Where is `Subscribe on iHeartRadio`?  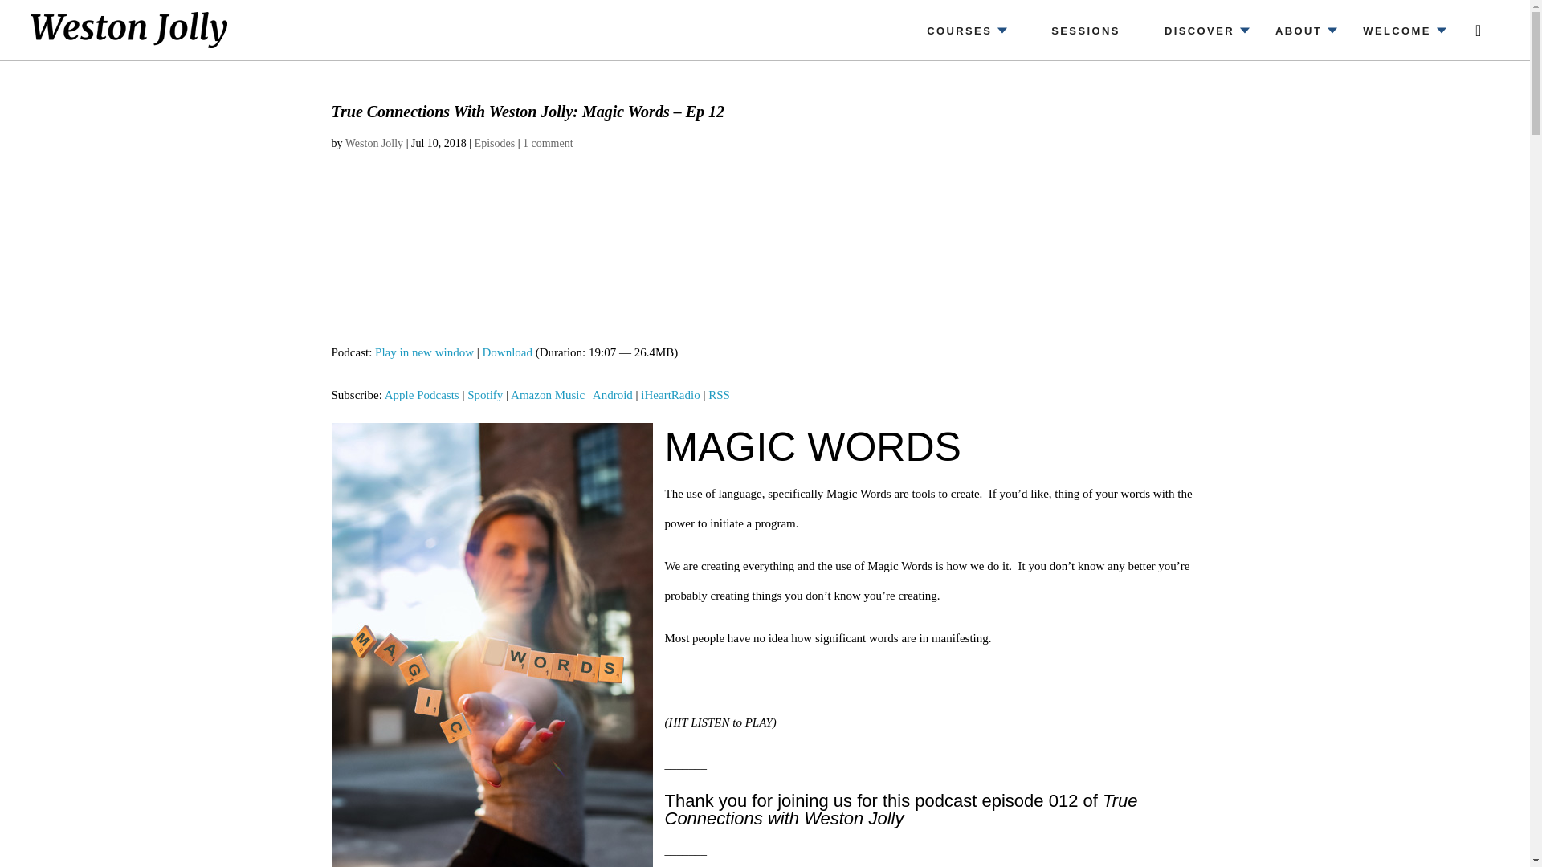 Subscribe on iHeartRadio is located at coordinates (670, 395).